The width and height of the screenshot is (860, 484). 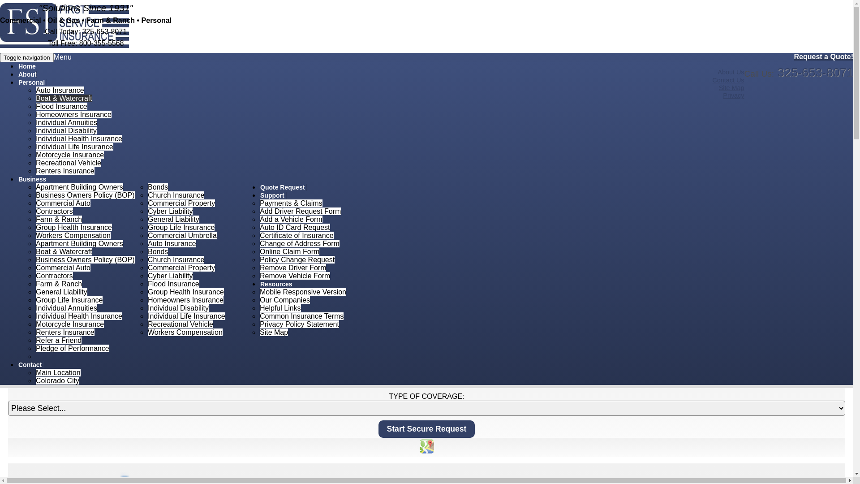 What do you see at coordinates (85, 195) in the screenshot?
I see `Business Owners Policy (BOP)` at bounding box center [85, 195].